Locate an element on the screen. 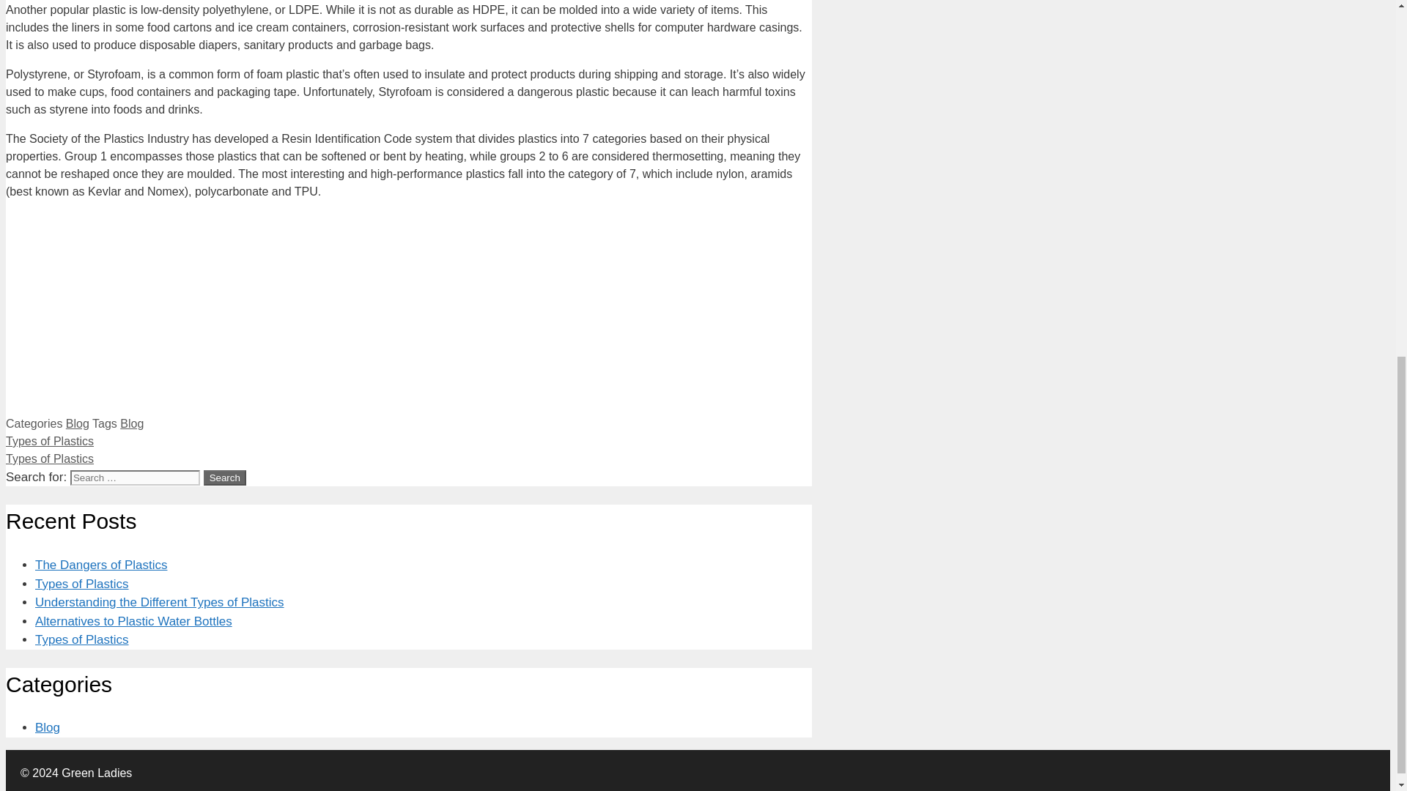  Types of Plastics is located at coordinates (82, 640).